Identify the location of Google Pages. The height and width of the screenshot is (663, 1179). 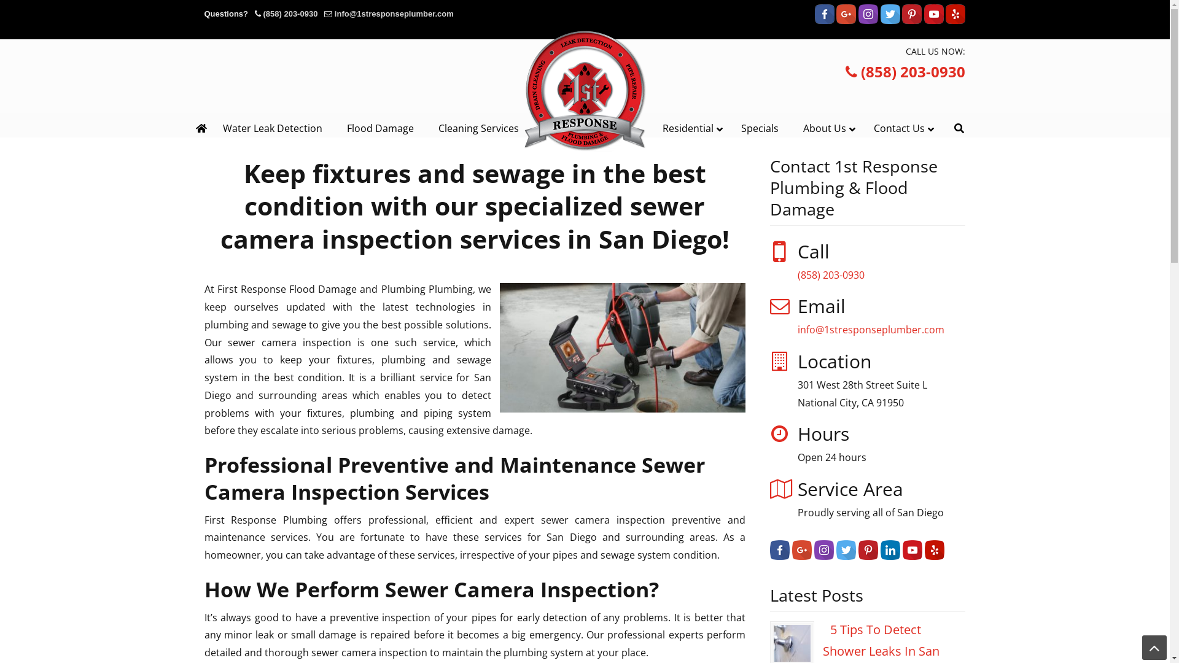
(846, 14).